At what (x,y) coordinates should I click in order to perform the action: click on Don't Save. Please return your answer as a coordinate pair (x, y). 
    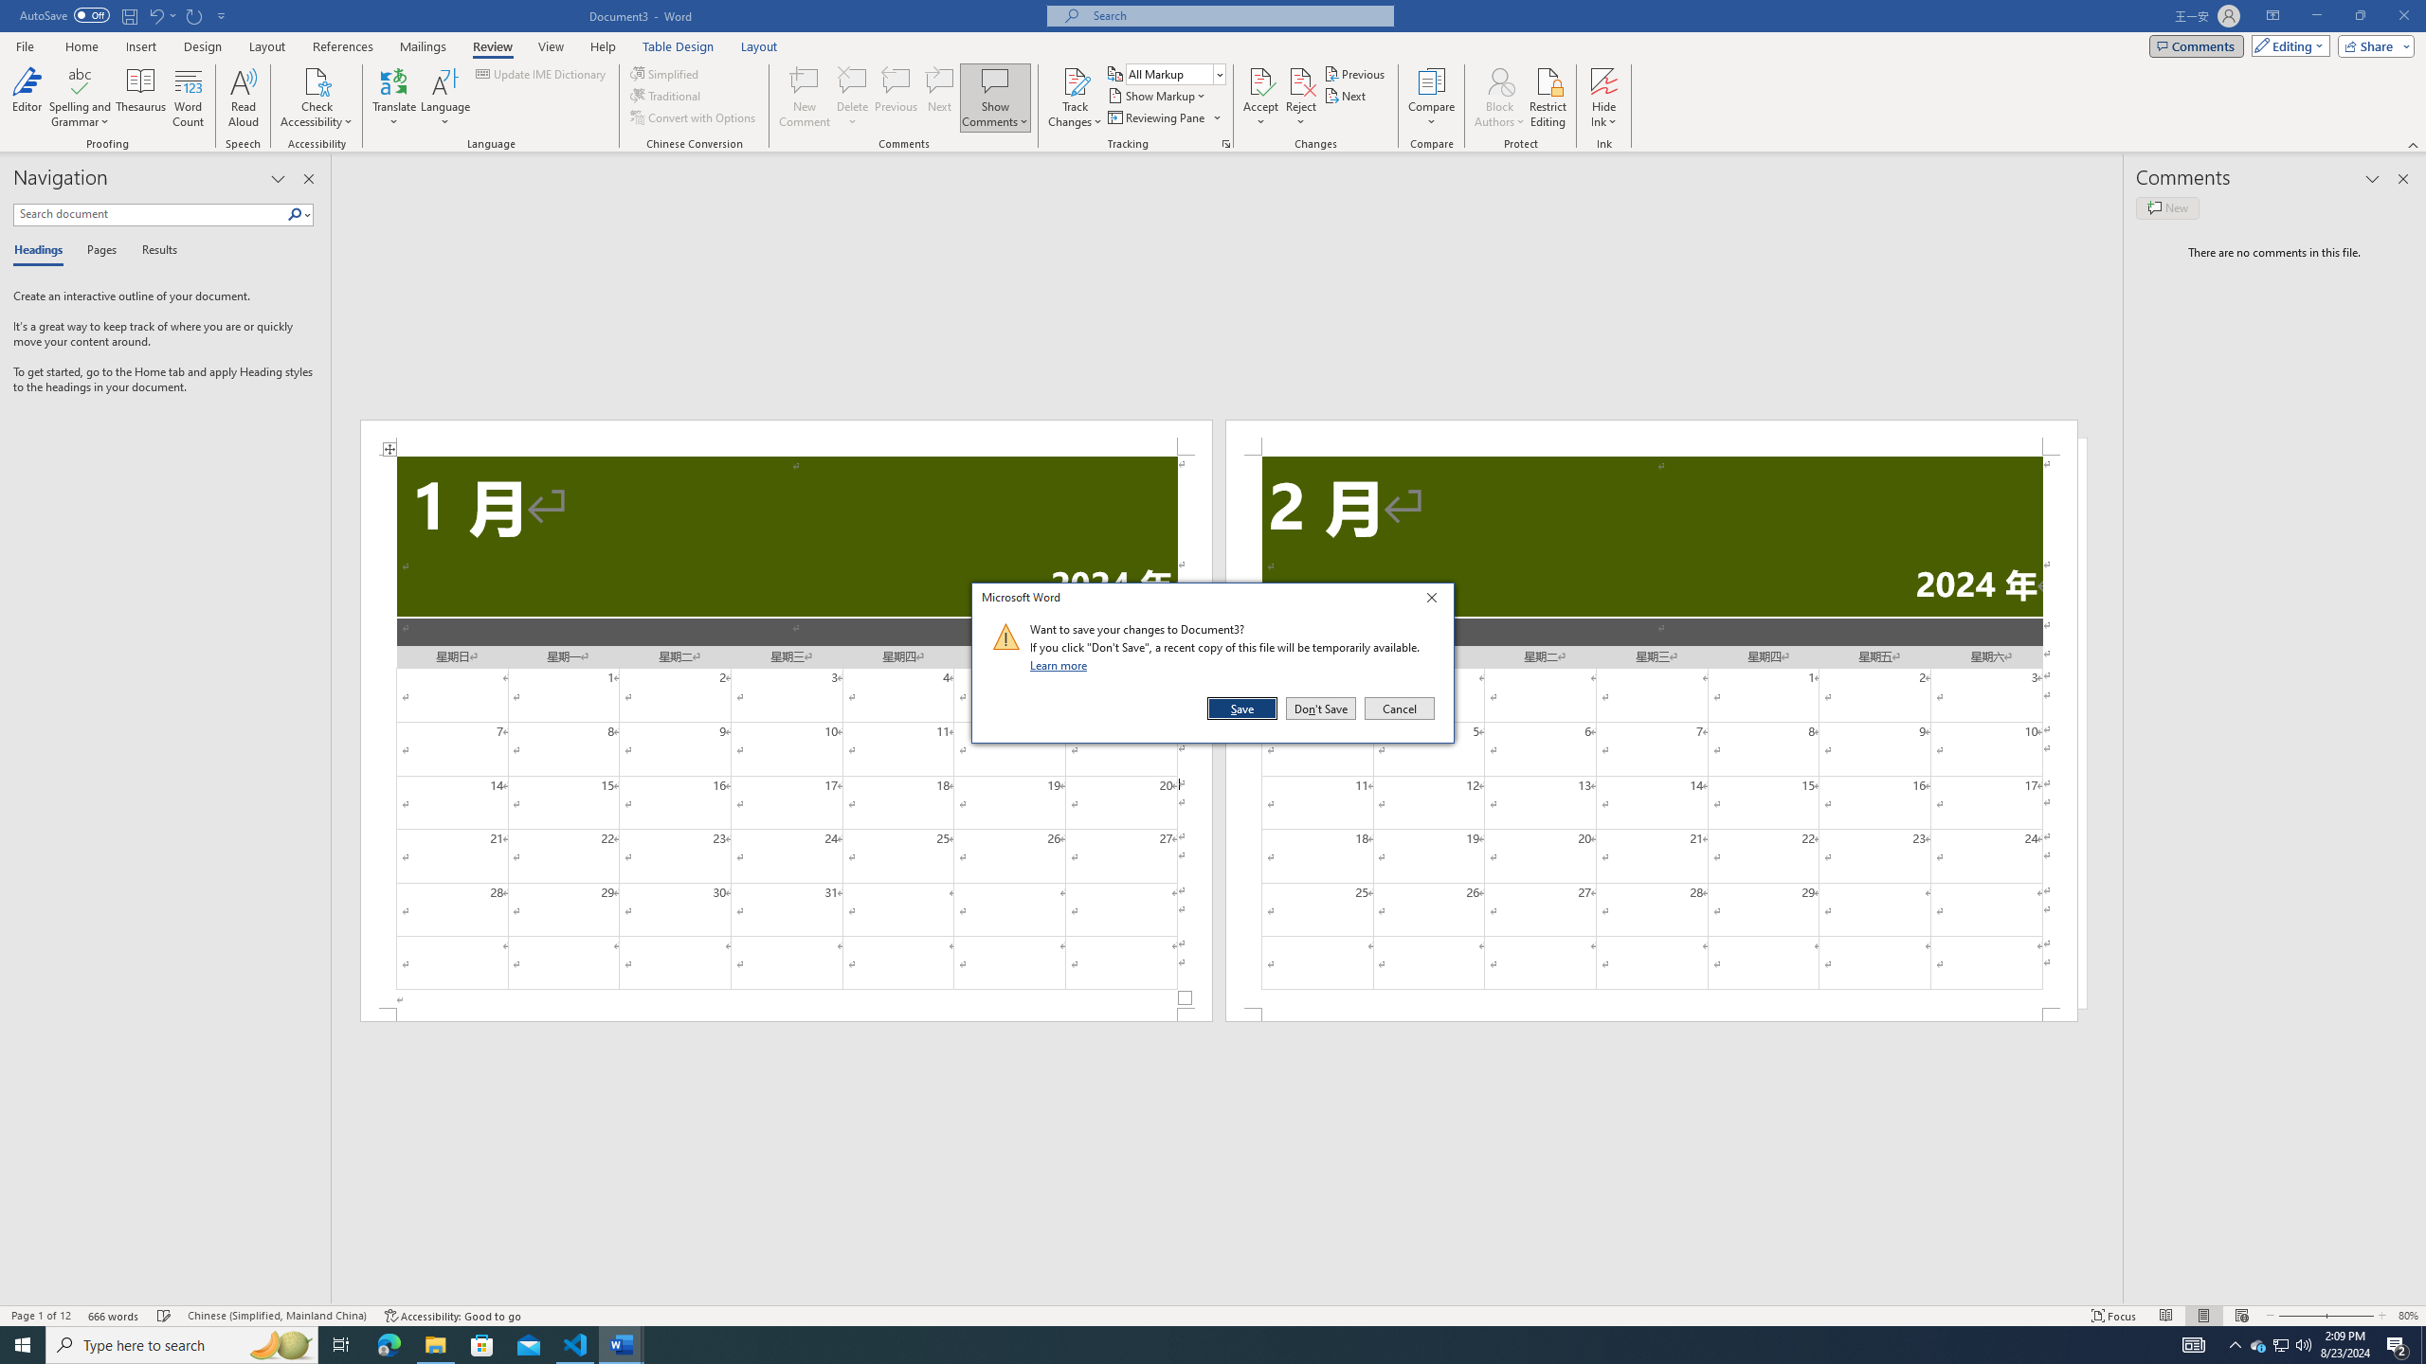
    Looking at the image, I should click on (1321, 709).